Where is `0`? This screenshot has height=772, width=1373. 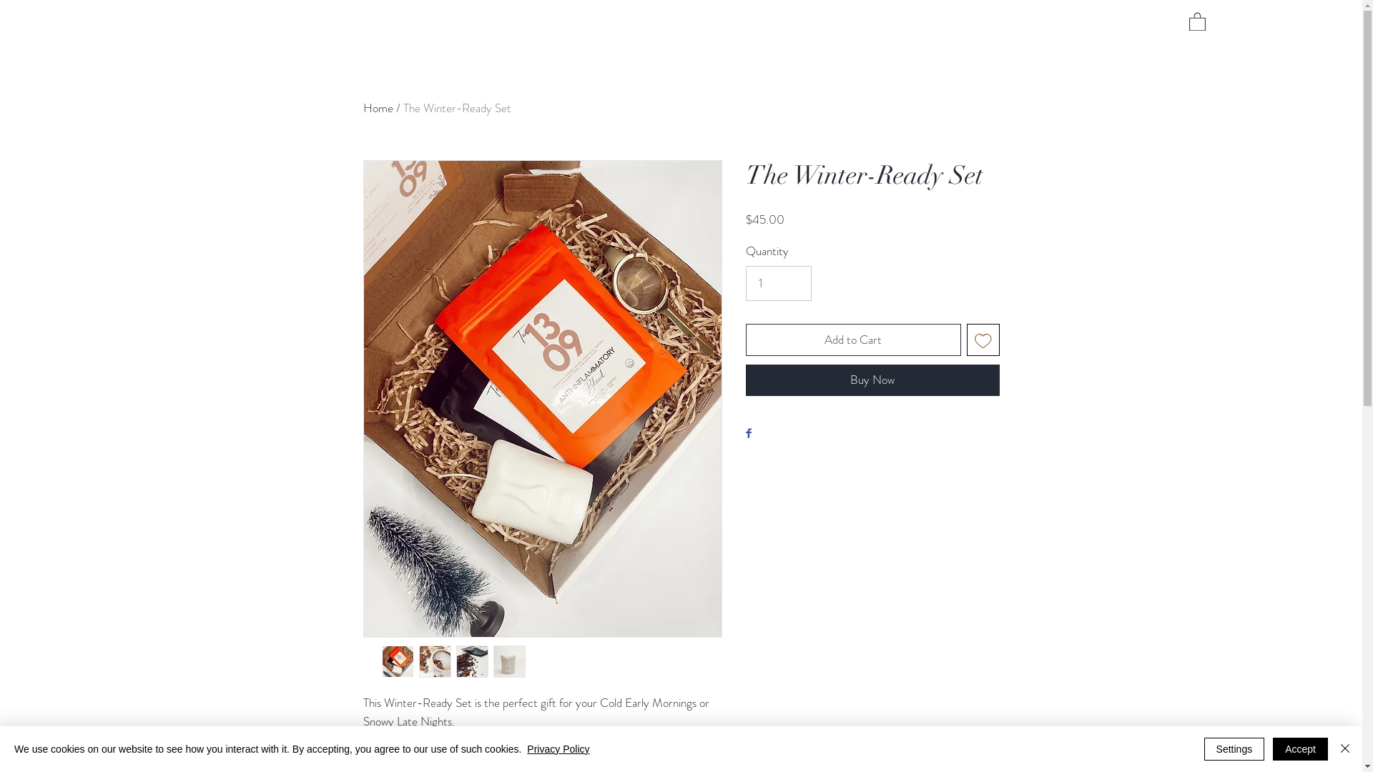
0 is located at coordinates (1197, 21).